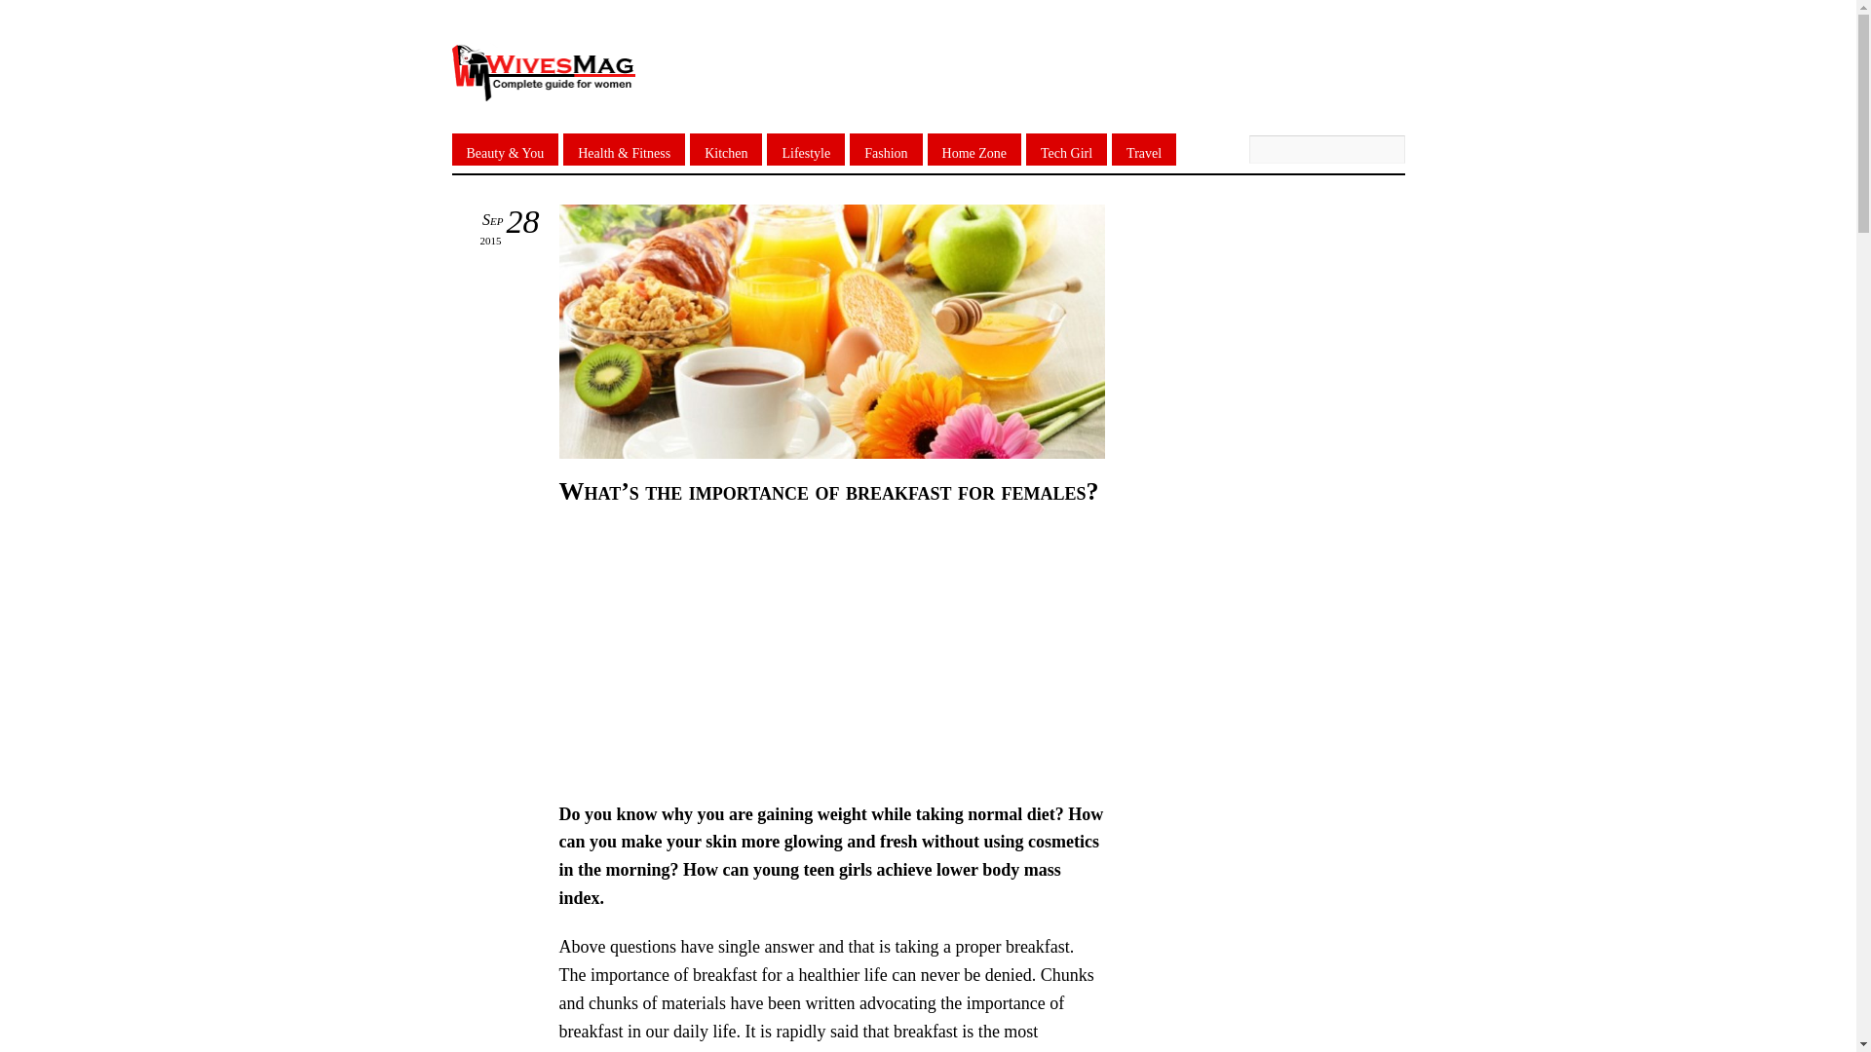  What do you see at coordinates (542, 72) in the screenshot?
I see `WivesMag Logo` at bounding box center [542, 72].